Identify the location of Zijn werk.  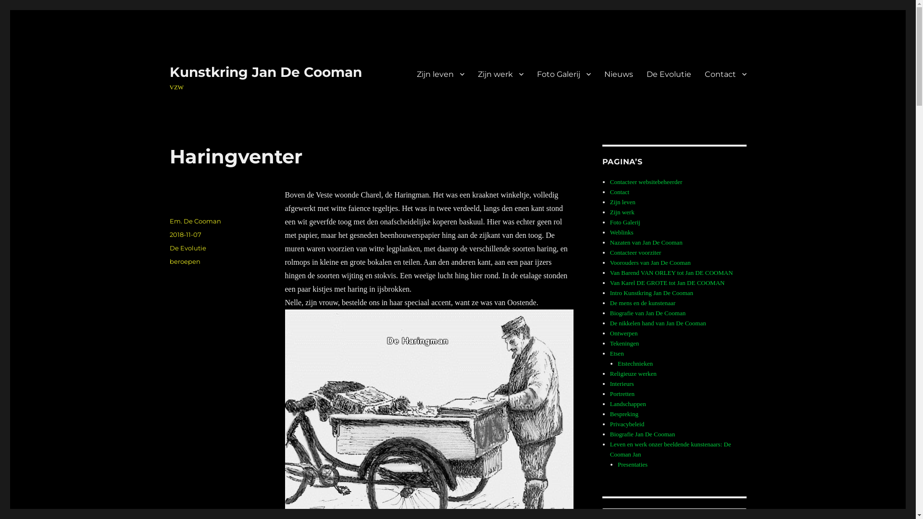
(622, 212).